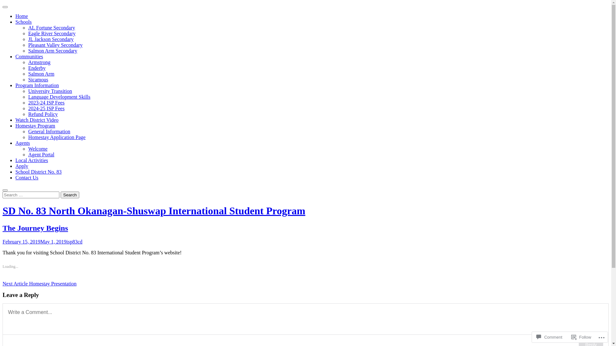 The width and height of the screenshot is (616, 346). What do you see at coordinates (74, 242) in the screenshot?
I see `isp83cd` at bounding box center [74, 242].